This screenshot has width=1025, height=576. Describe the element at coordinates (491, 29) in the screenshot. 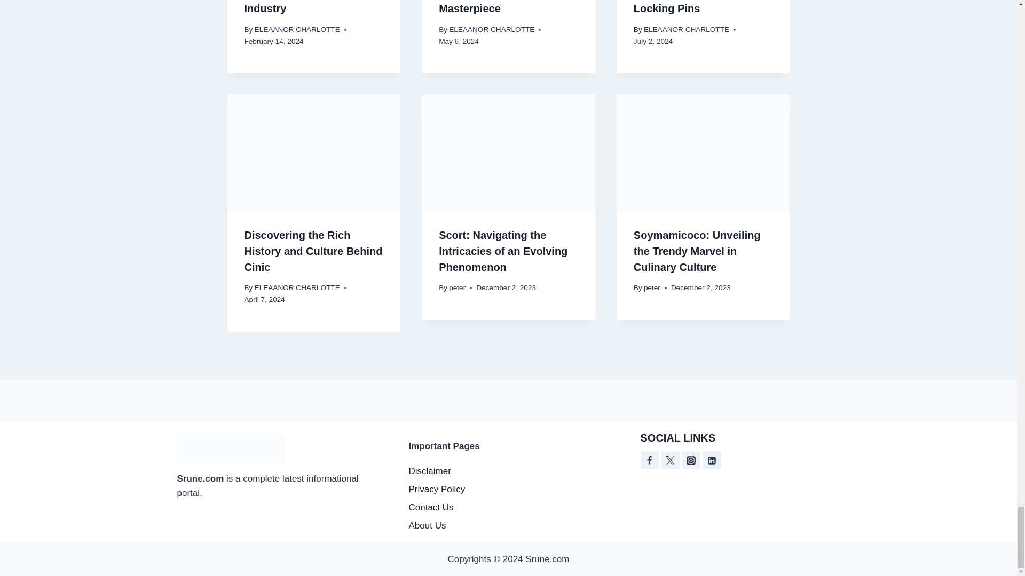

I see `ELEAANOR CHARLOTTE` at that location.